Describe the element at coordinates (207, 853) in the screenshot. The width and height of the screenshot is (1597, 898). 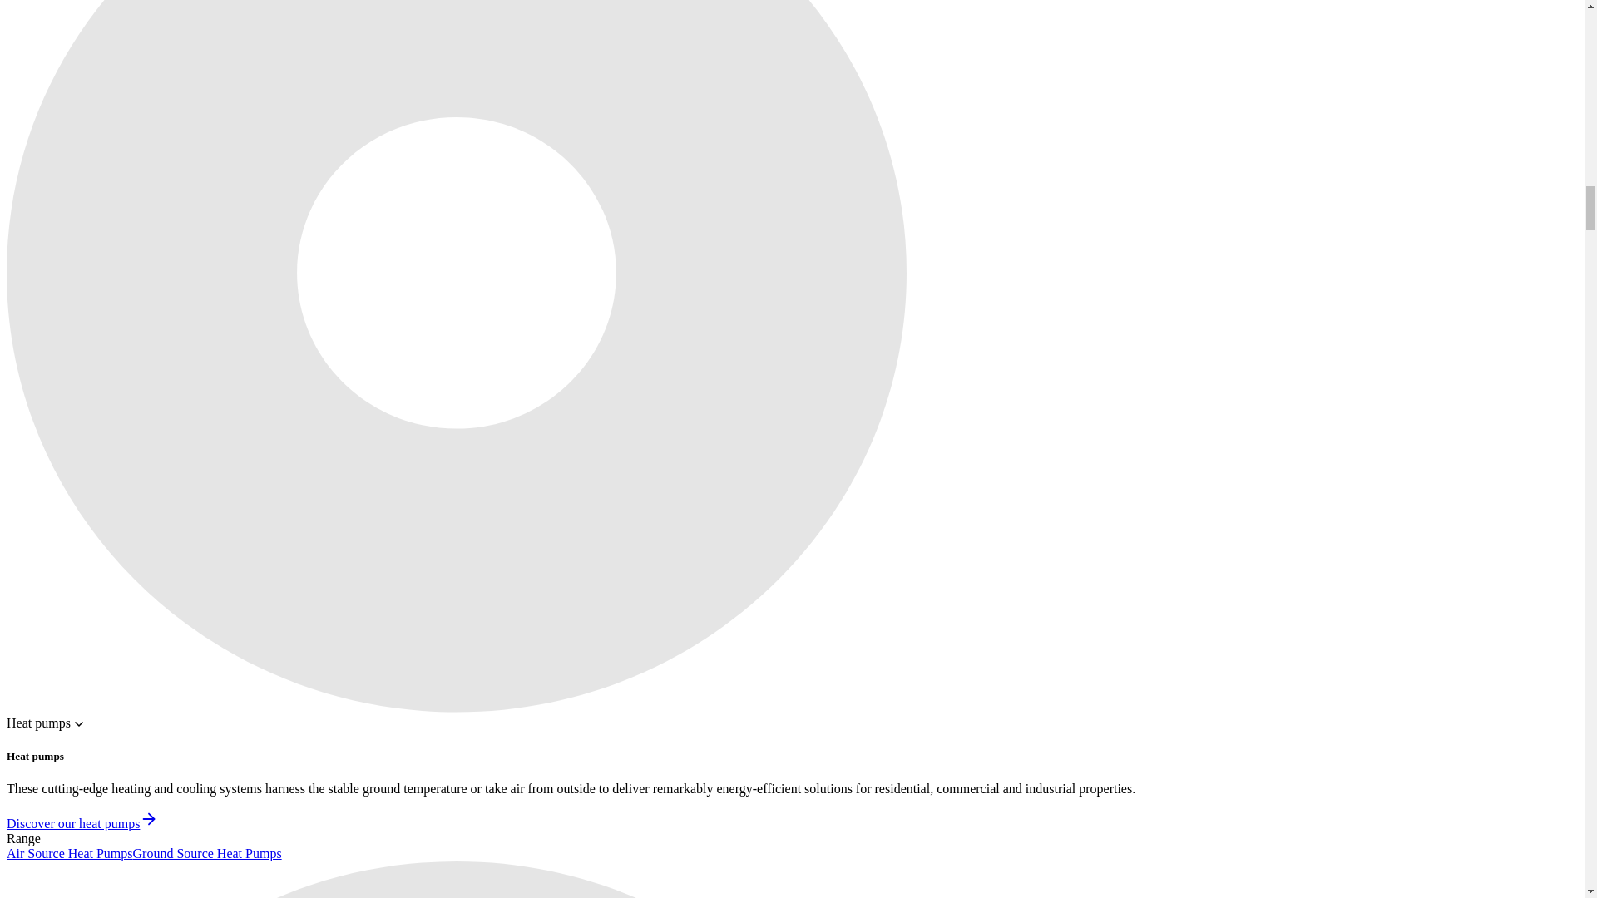
I see `Ground Source Heat Pumps` at that location.